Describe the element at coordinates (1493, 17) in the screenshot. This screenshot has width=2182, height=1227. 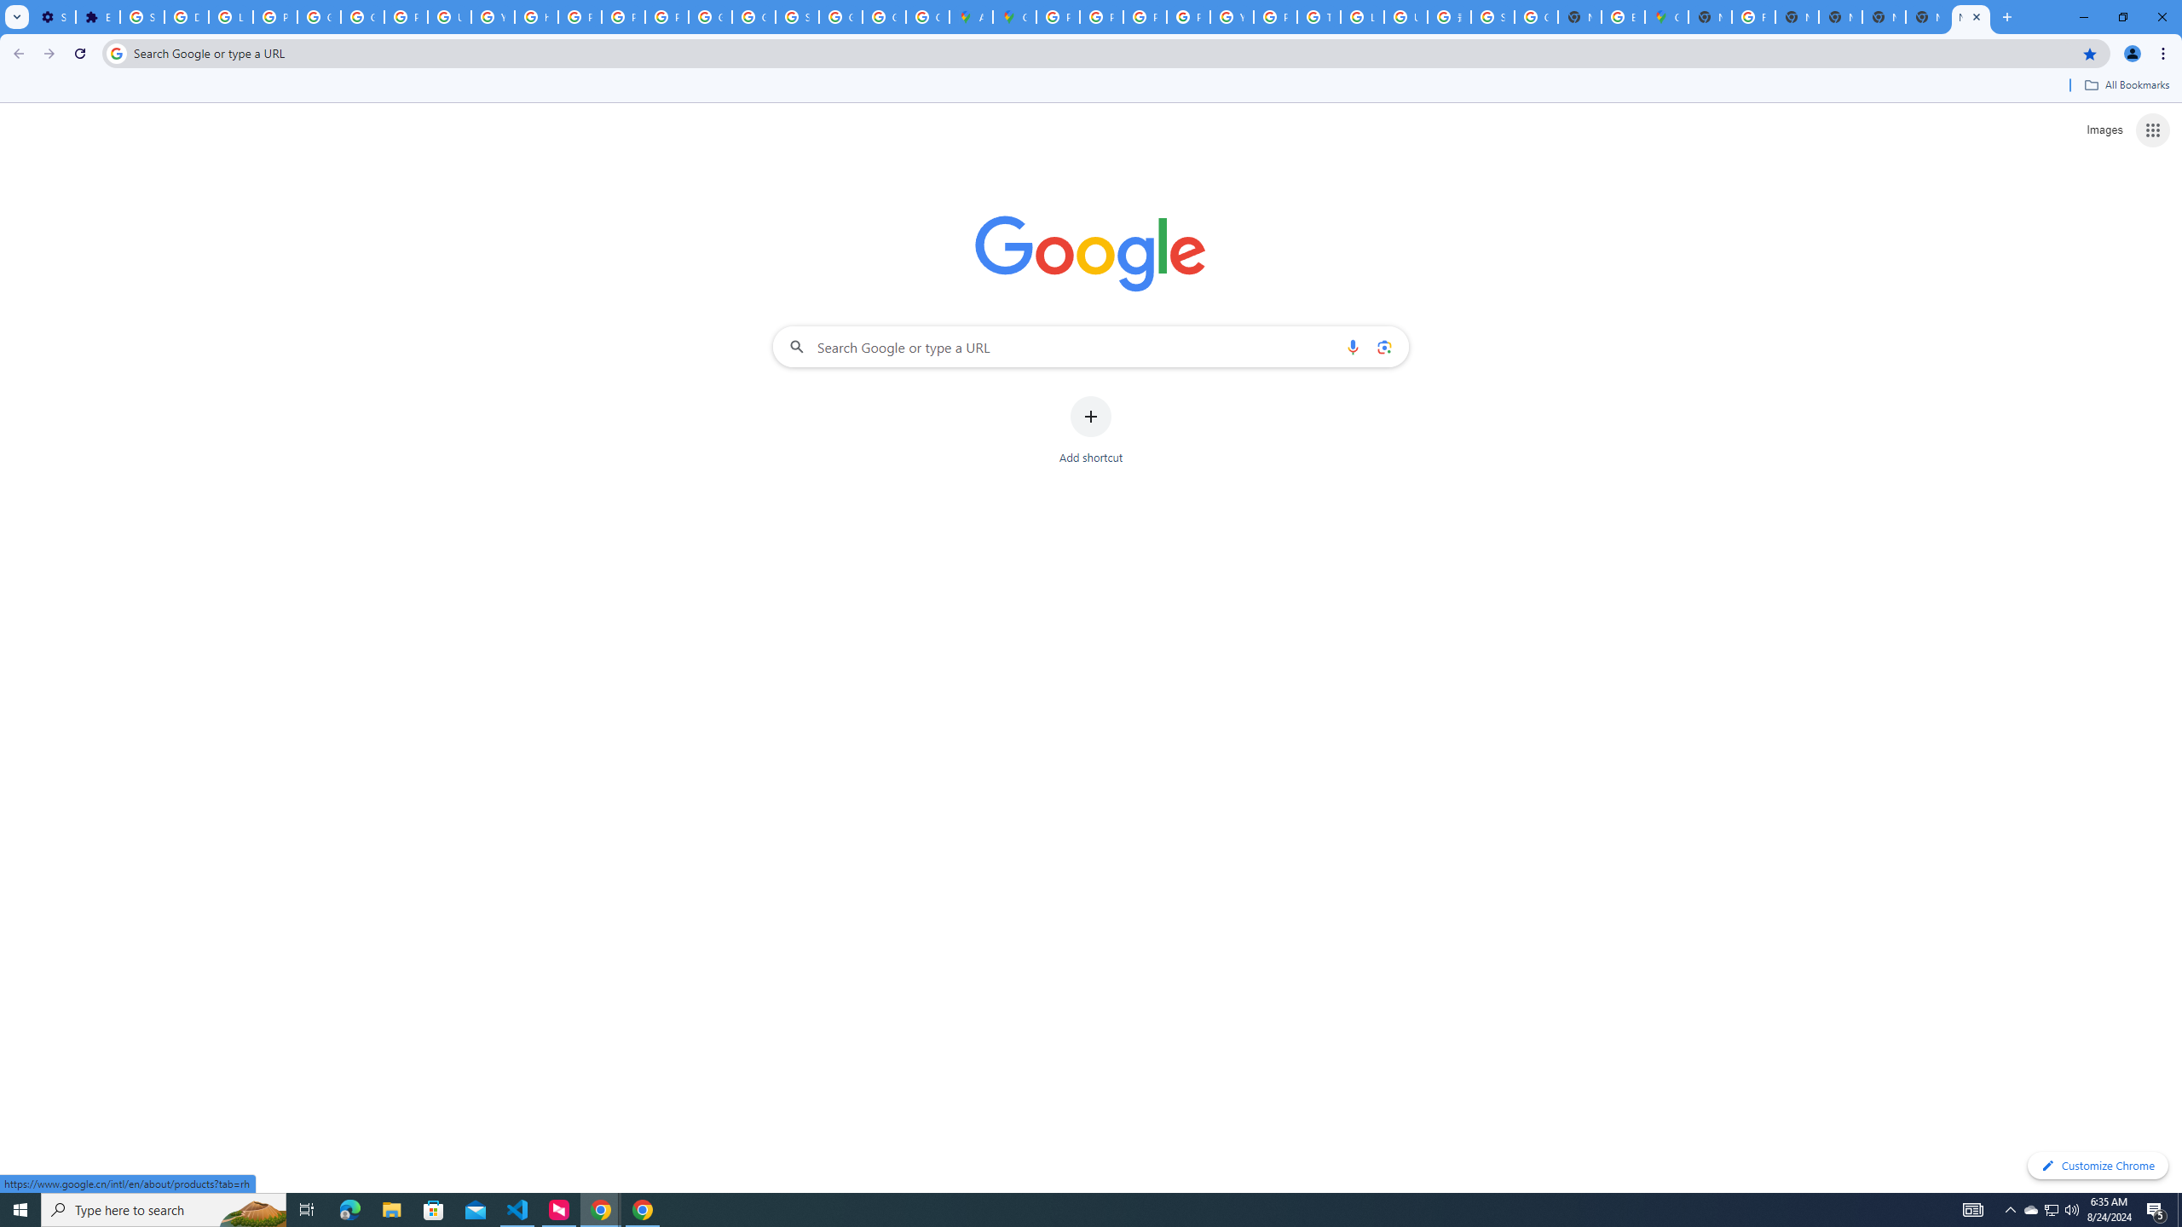
I see `Sign in - Google Accounts` at that location.